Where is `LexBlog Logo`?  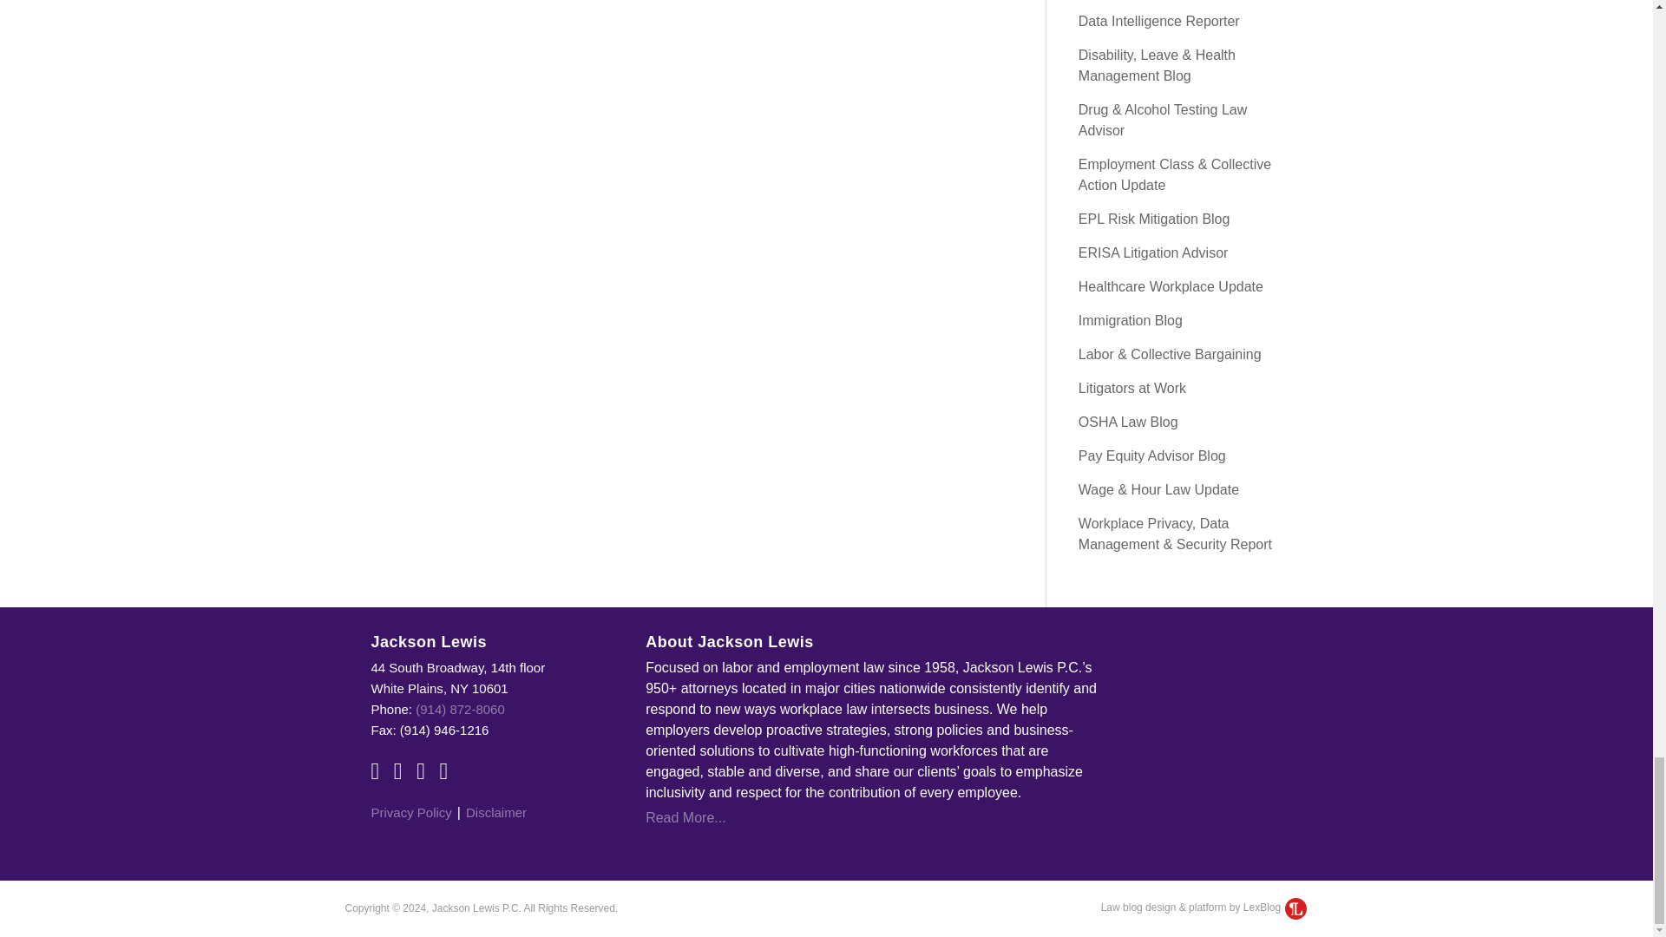
LexBlog Logo is located at coordinates (1295, 908).